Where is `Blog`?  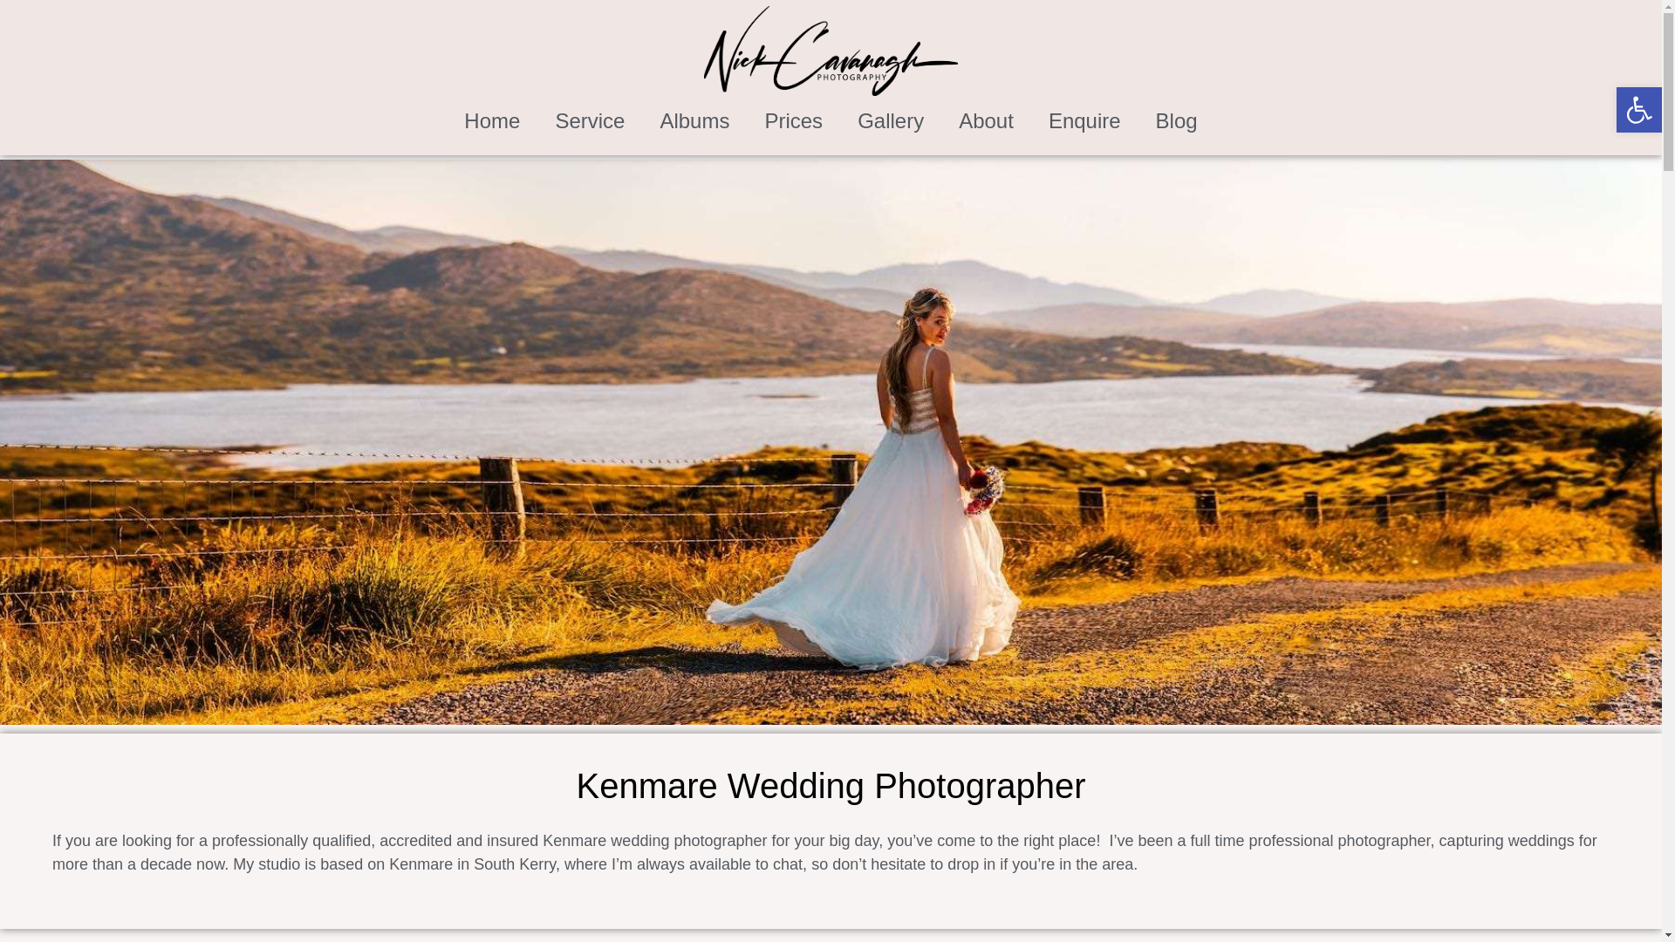
Blog is located at coordinates (1177, 121).